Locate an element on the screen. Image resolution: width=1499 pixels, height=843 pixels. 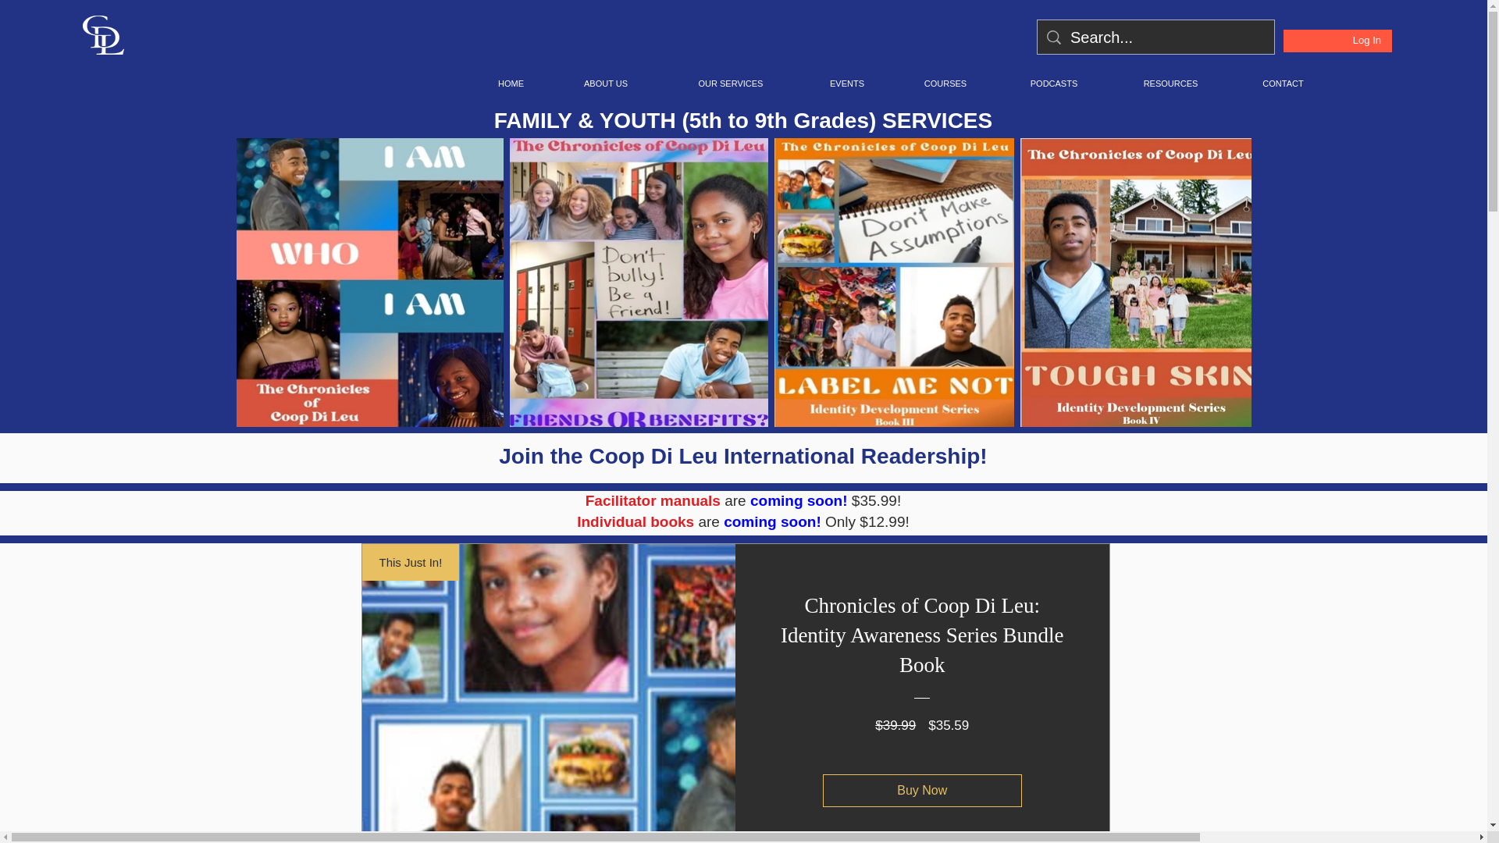
HOME is located at coordinates (511, 83).